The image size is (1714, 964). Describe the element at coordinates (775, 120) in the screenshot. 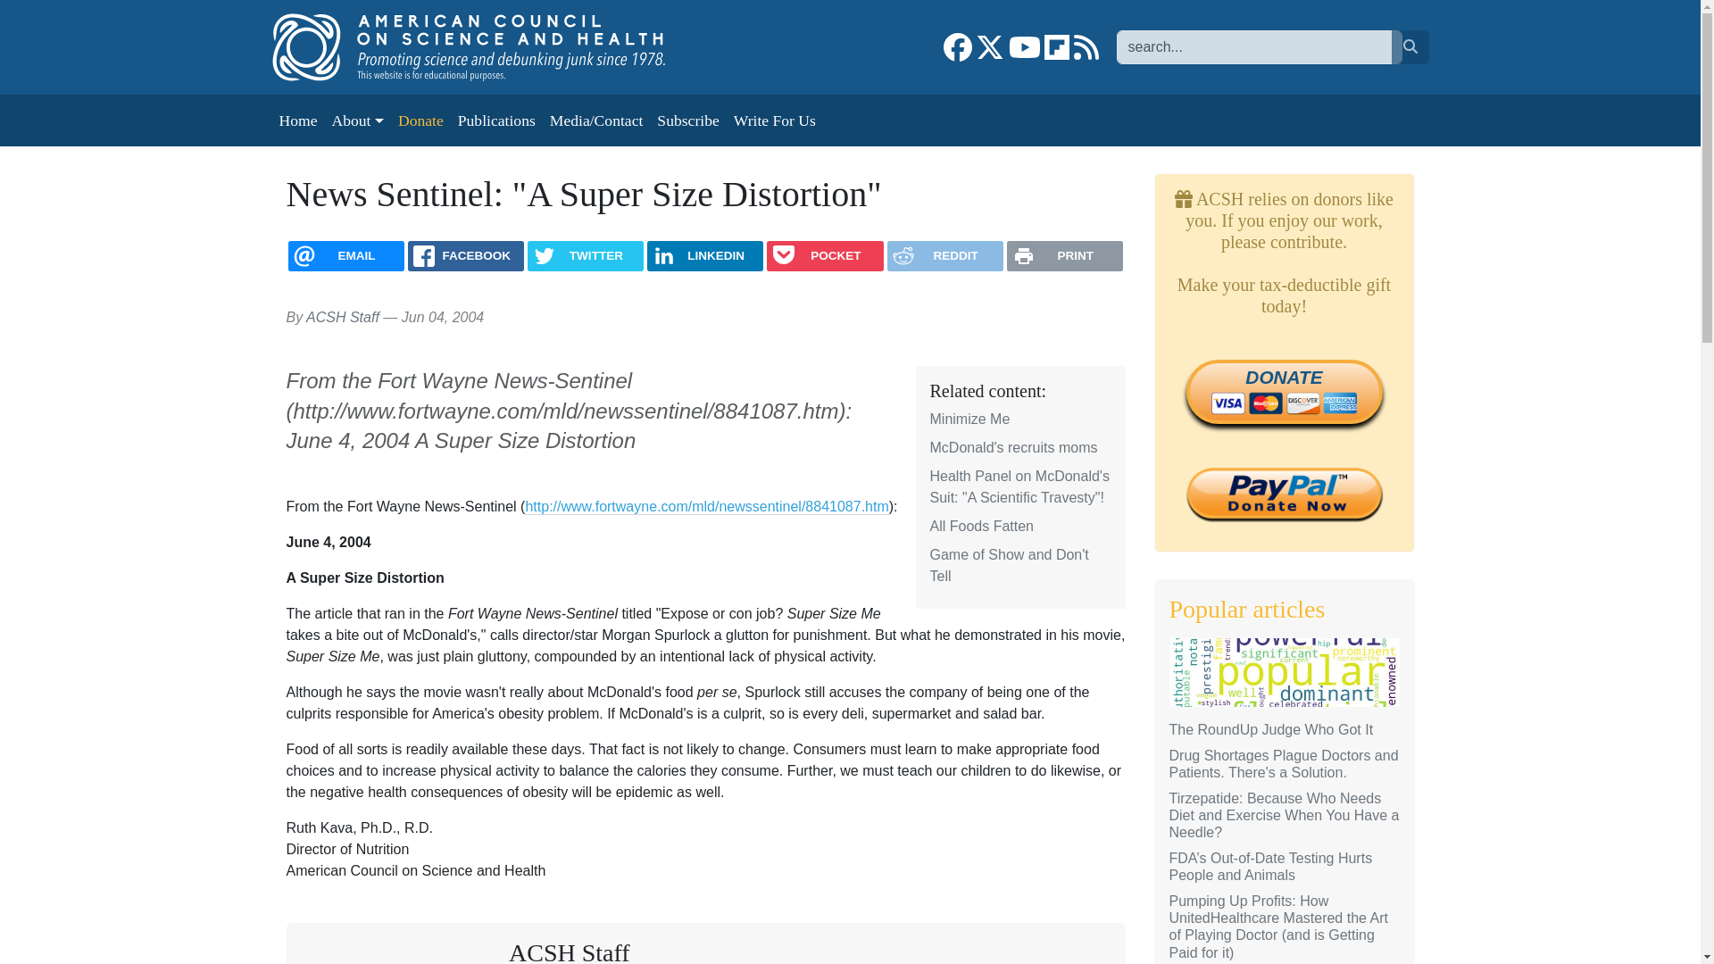

I see `Write For Us` at that location.